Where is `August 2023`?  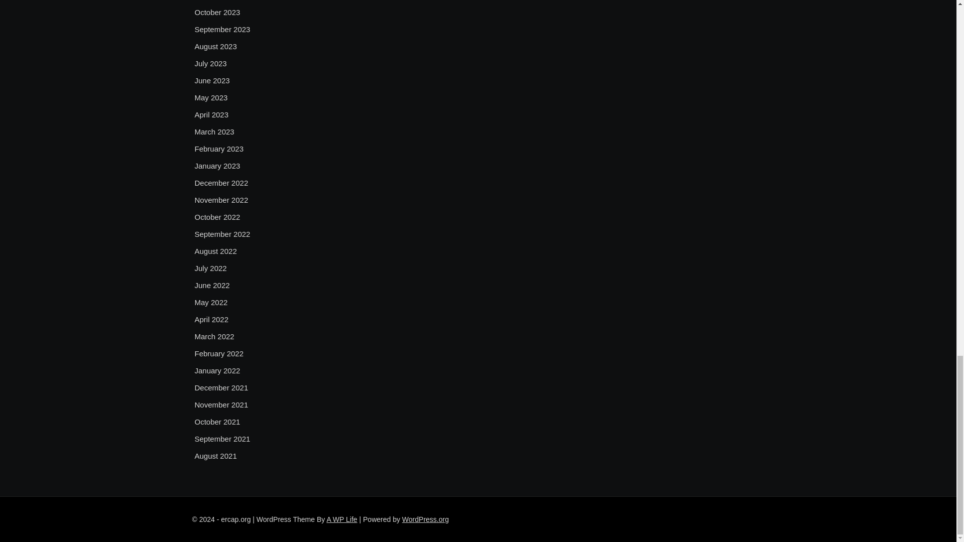
August 2023 is located at coordinates (216, 46).